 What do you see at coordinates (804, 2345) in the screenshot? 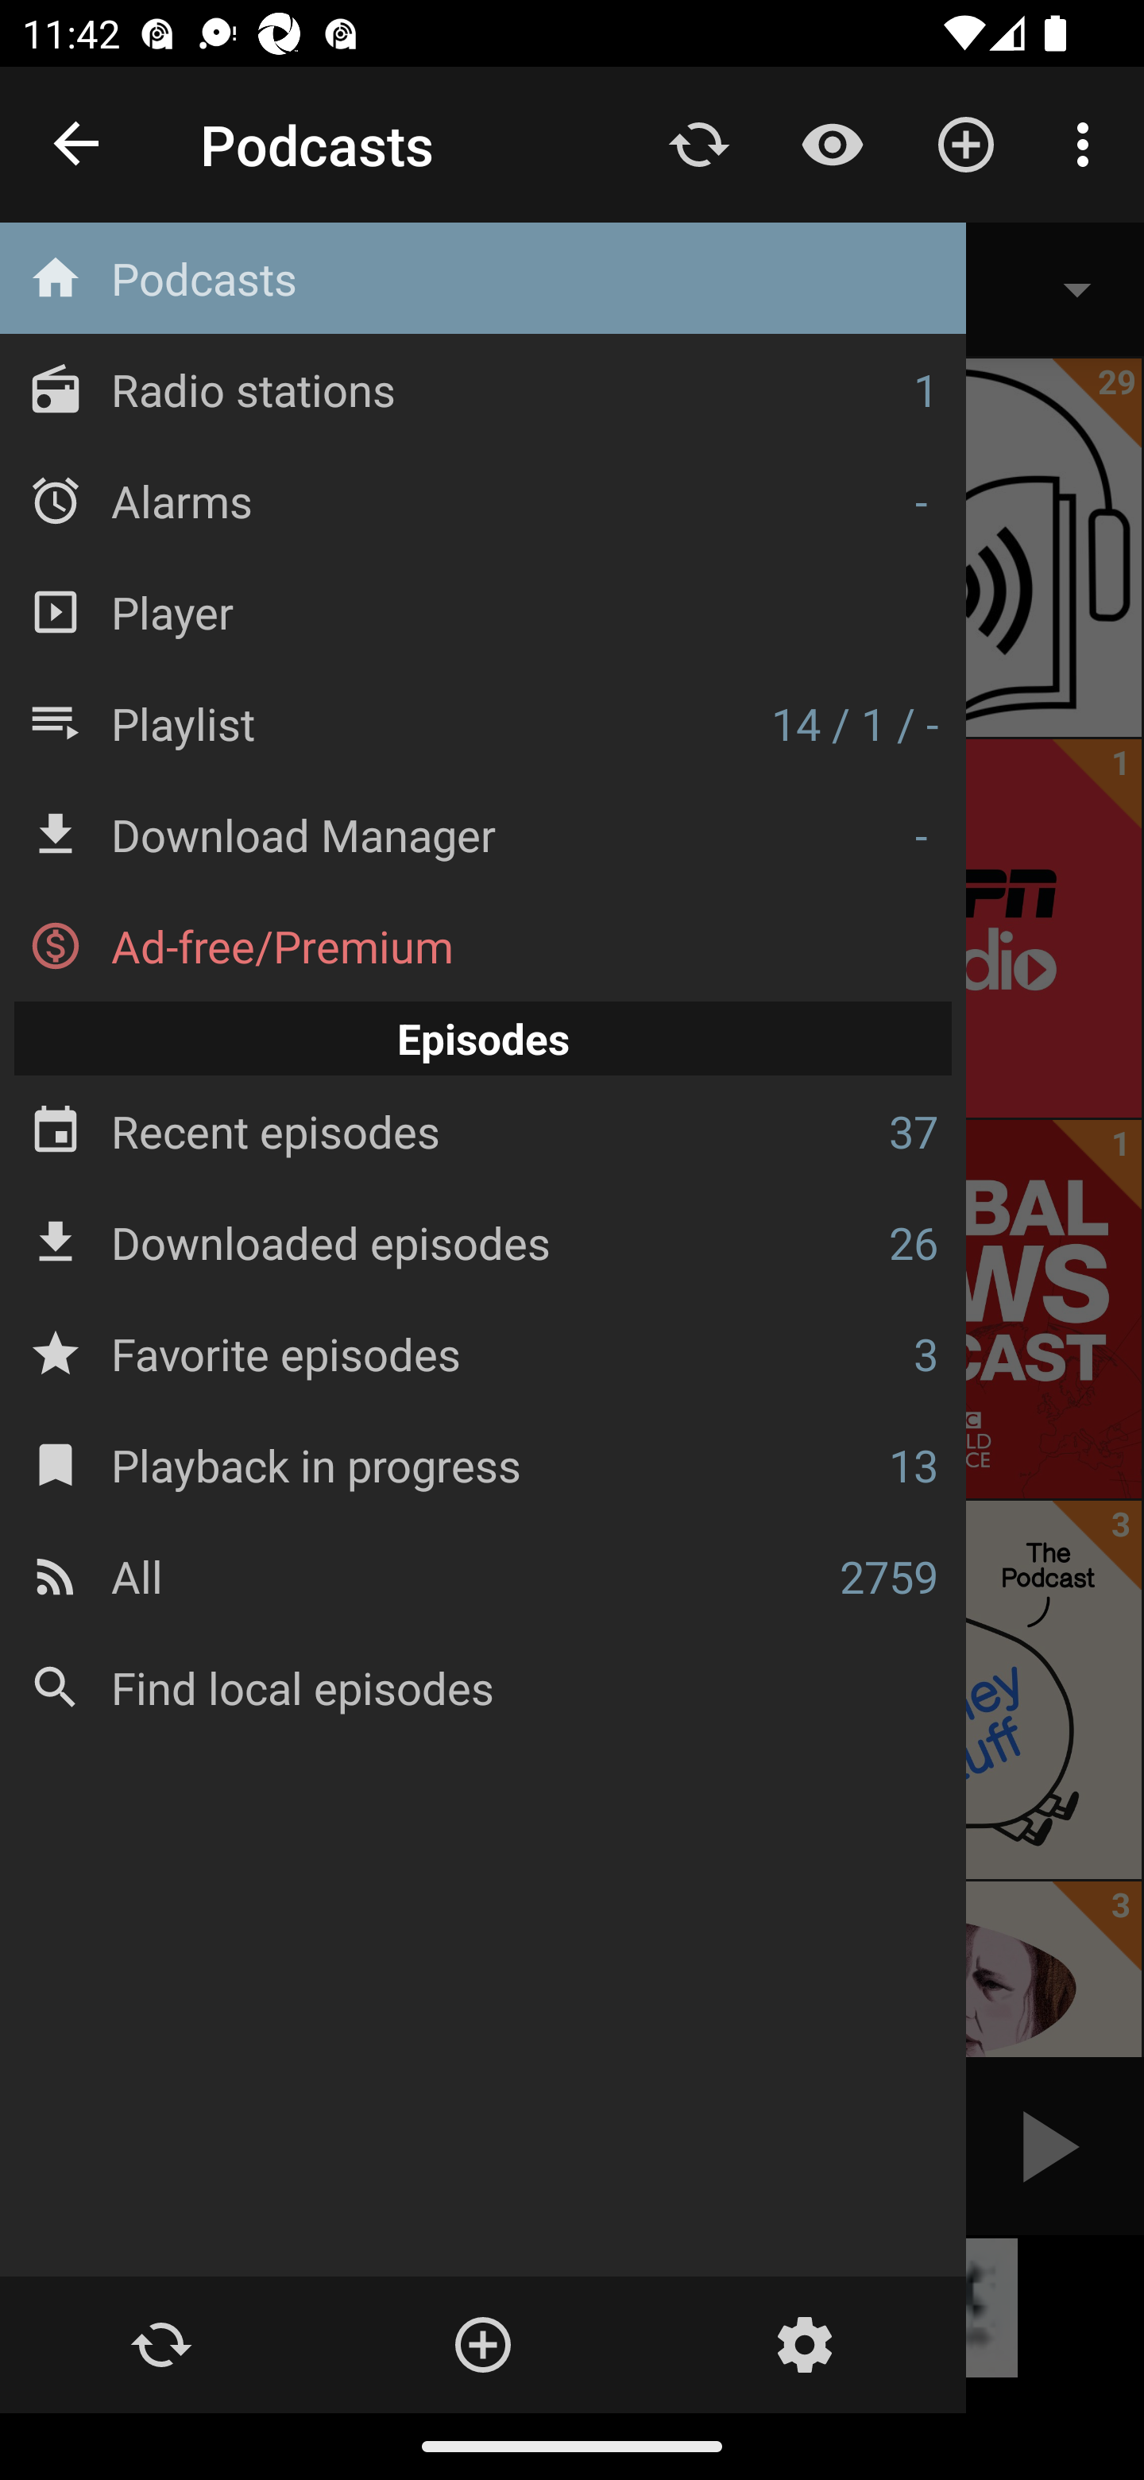
I see `Settings` at bounding box center [804, 2345].